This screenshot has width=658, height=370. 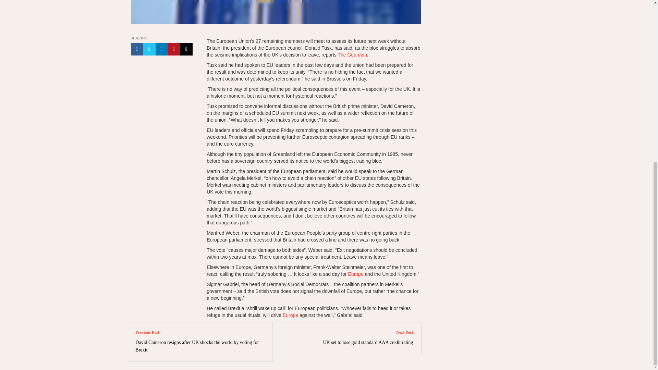 What do you see at coordinates (356, 274) in the screenshot?
I see `Europe` at bounding box center [356, 274].